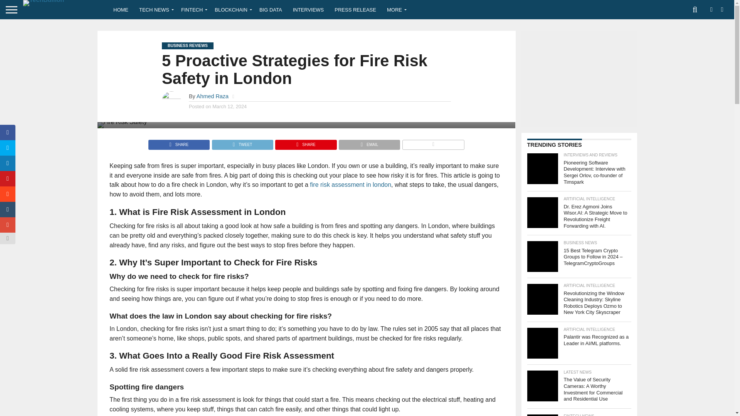  What do you see at coordinates (242, 143) in the screenshot?
I see `Tweet This Post` at bounding box center [242, 143].